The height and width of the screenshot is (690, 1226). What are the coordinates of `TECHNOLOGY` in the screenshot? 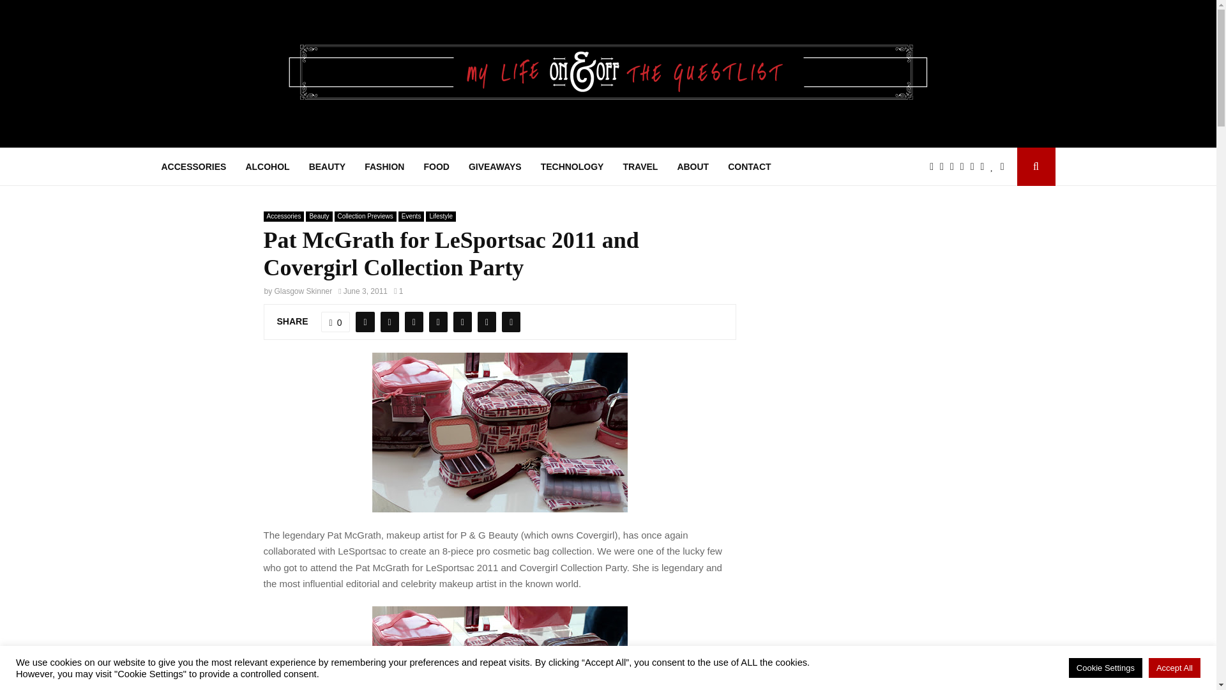 It's located at (572, 166).